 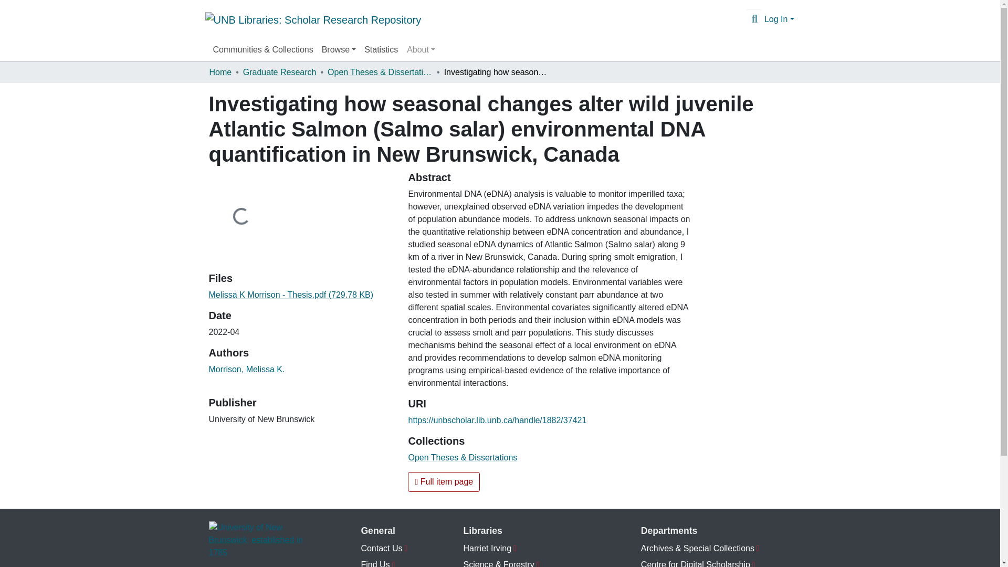 What do you see at coordinates (220, 72) in the screenshot?
I see `Home` at bounding box center [220, 72].